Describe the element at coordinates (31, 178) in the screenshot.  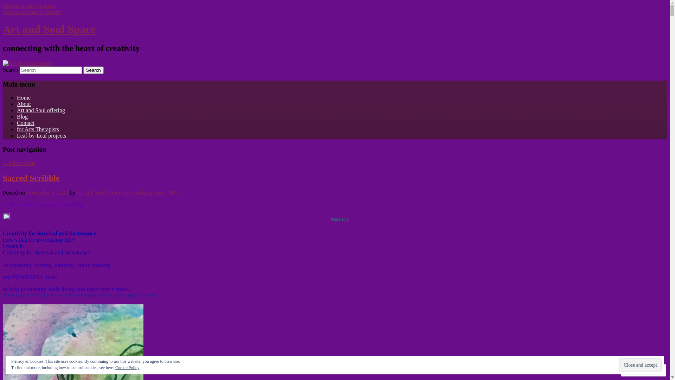
I see `Sacred Scribble` at that location.